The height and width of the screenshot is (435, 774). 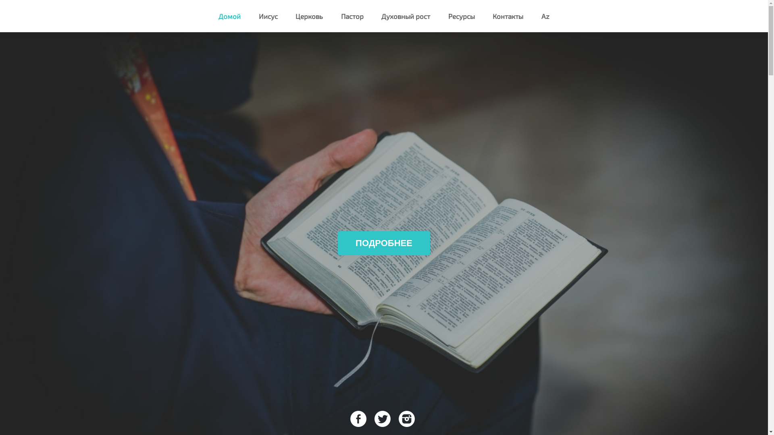 What do you see at coordinates (545, 16) in the screenshot?
I see `Az` at bounding box center [545, 16].